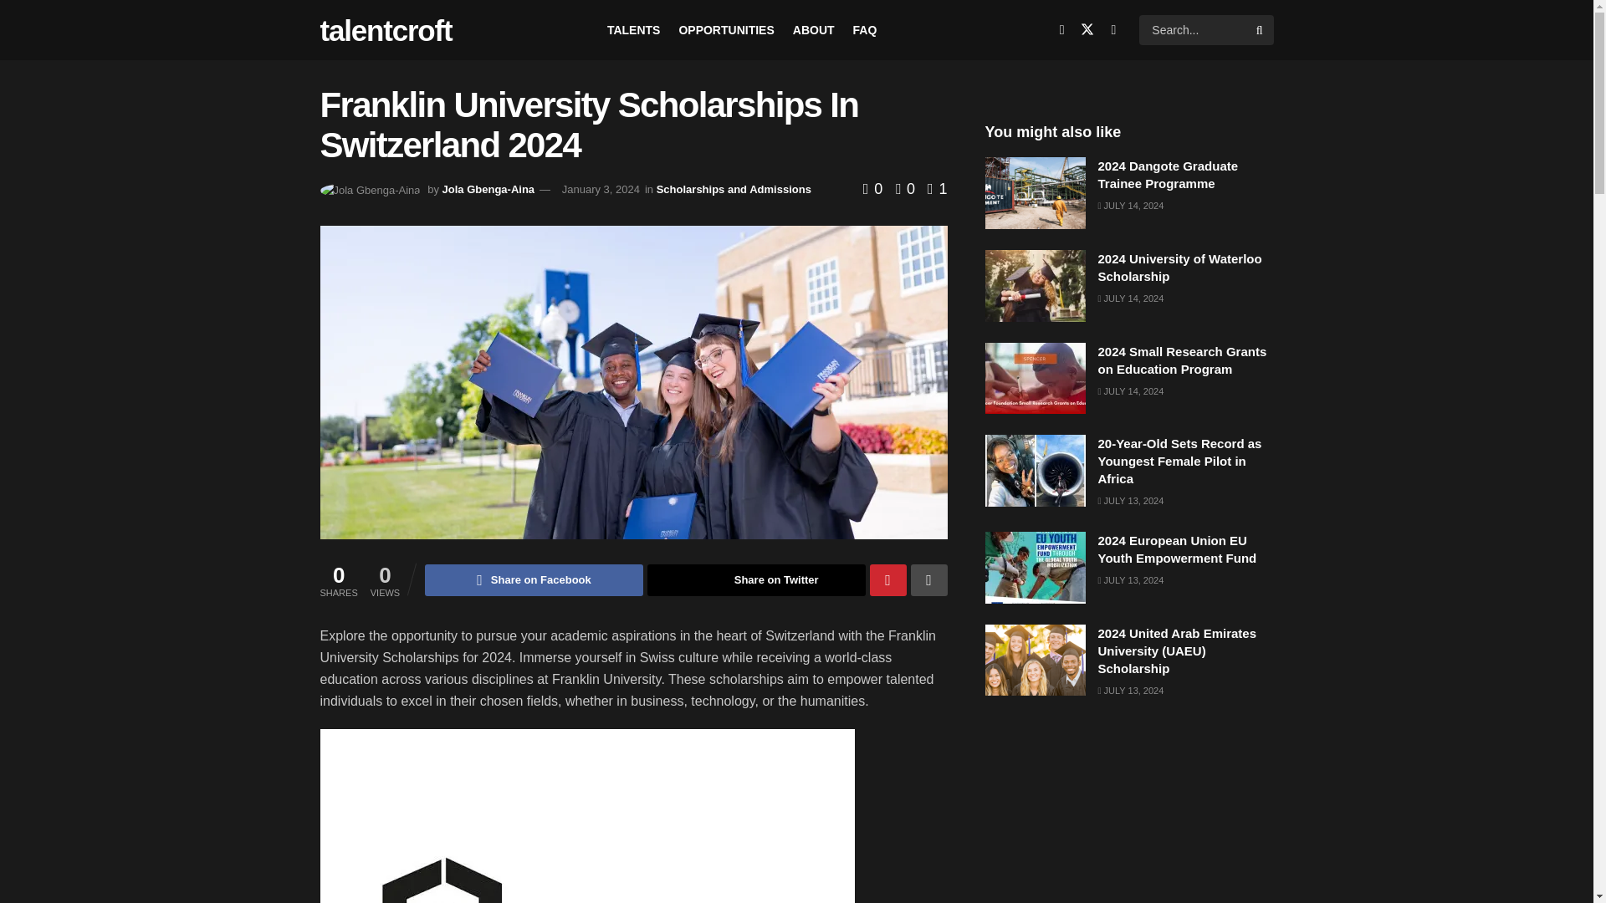 The width and height of the screenshot is (1606, 903). What do you see at coordinates (900, 189) in the screenshot?
I see `0` at bounding box center [900, 189].